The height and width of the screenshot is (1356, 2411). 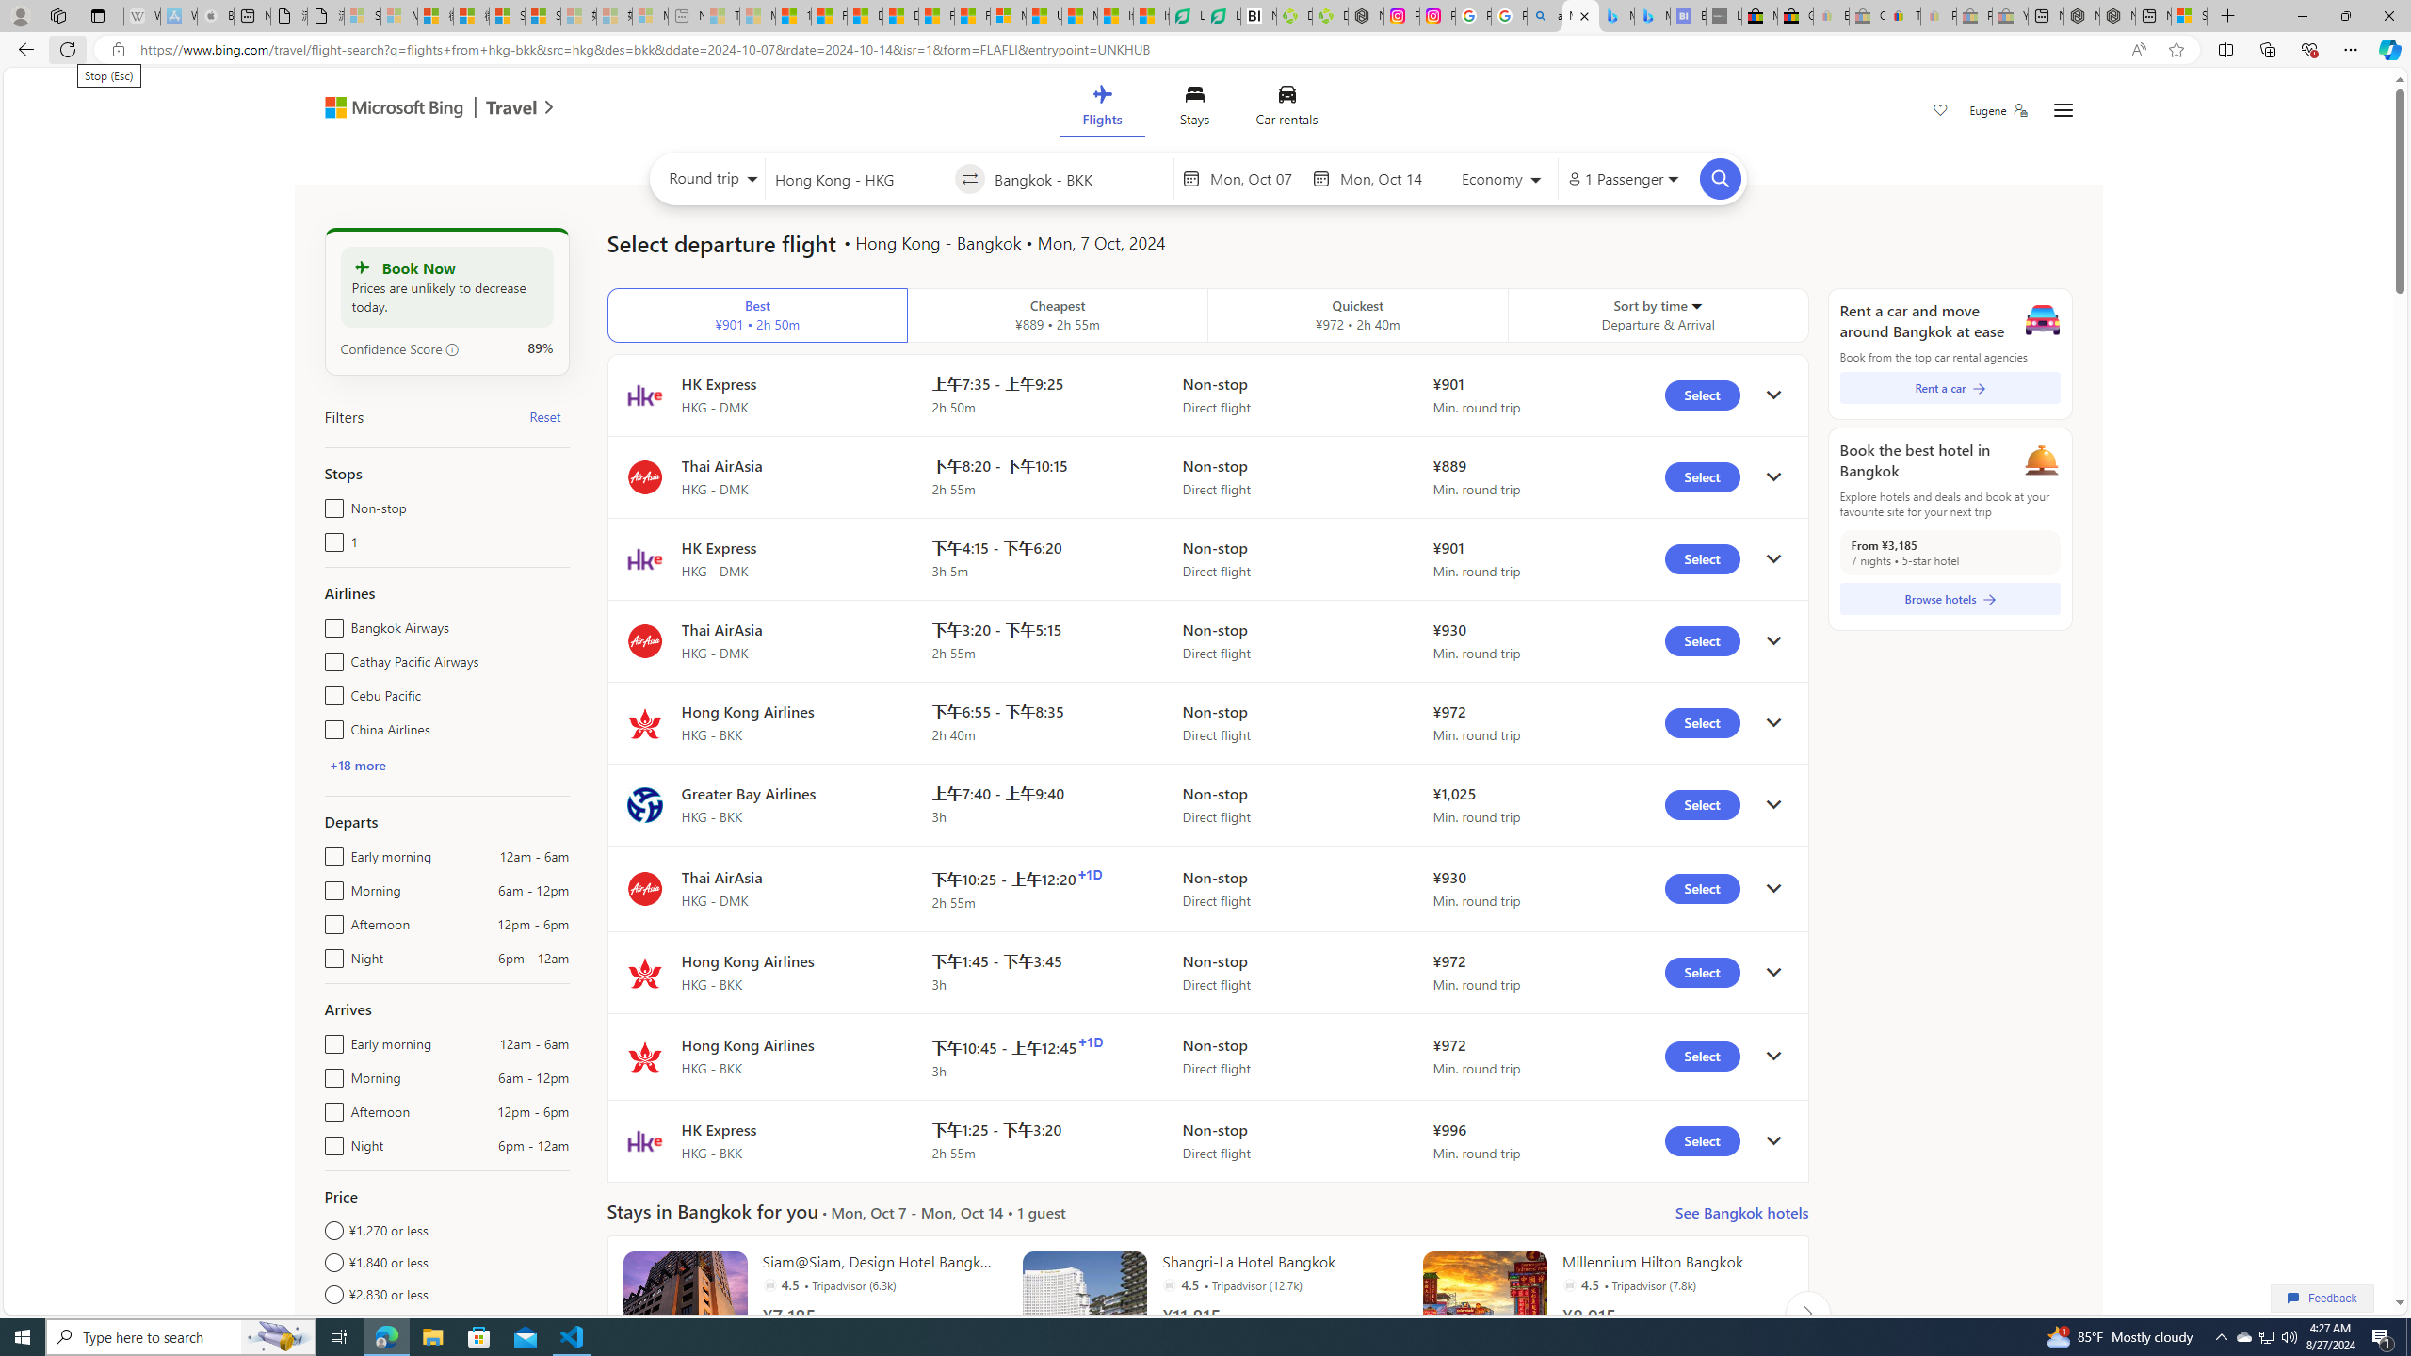 I want to click on Nvidia va a poner a prueba la paciencia de los inversores, so click(x=1258, y=16).